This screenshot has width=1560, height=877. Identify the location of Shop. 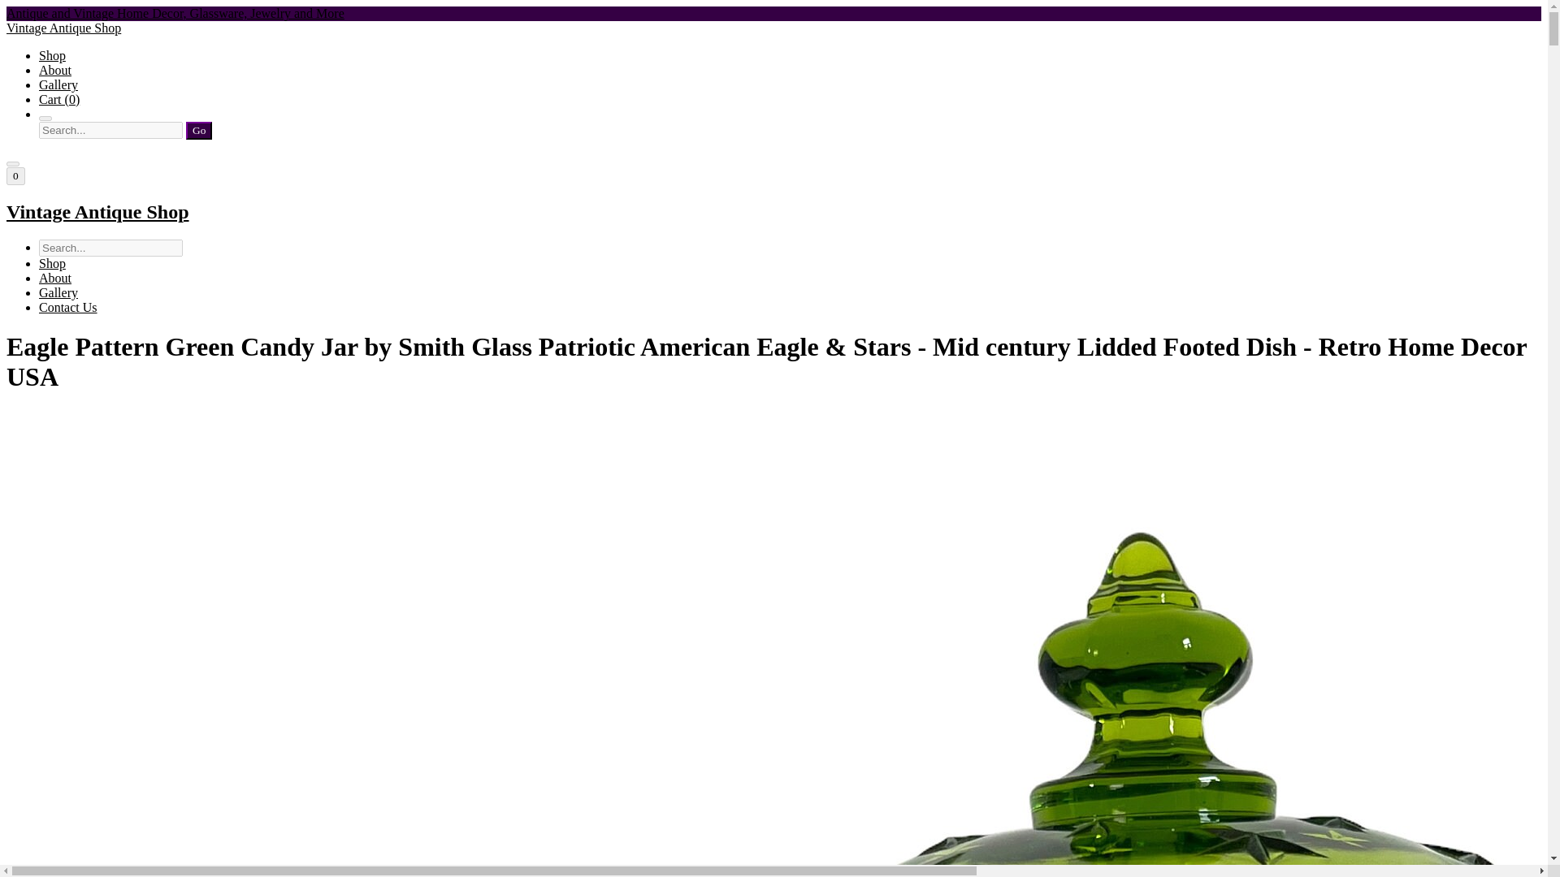
(52, 55).